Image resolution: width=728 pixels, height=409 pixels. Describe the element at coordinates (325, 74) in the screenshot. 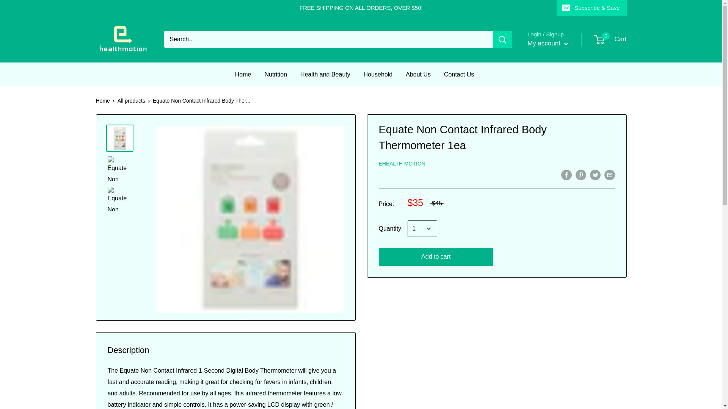

I see `Nutrition` at that location.